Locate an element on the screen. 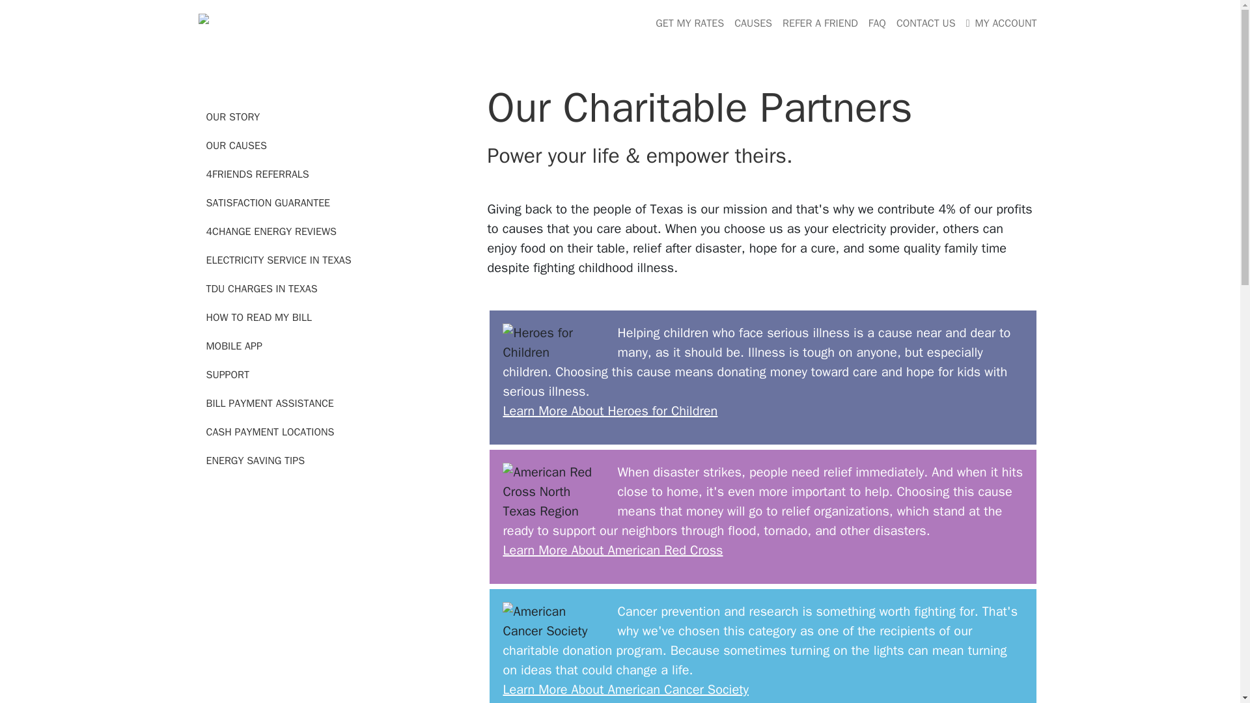  4Change Energy Reviews is located at coordinates (271, 232).